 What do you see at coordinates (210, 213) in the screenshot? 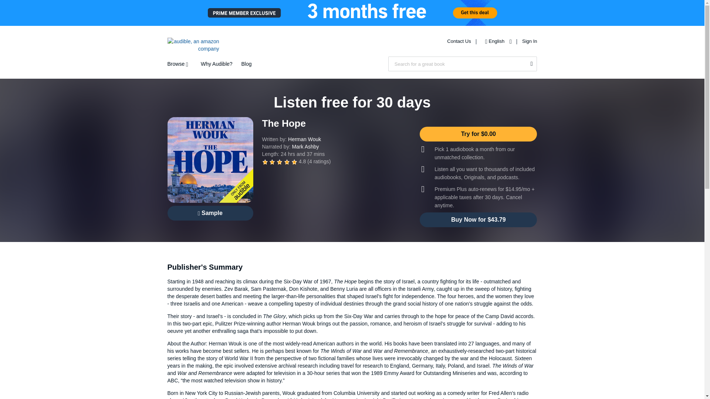
I see `Sample` at bounding box center [210, 213].